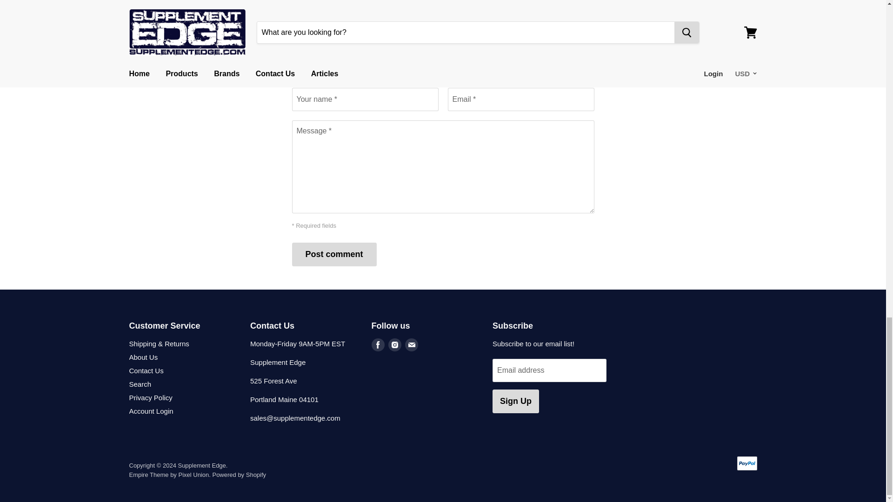  I want to click on About Us, so click(143, 357).